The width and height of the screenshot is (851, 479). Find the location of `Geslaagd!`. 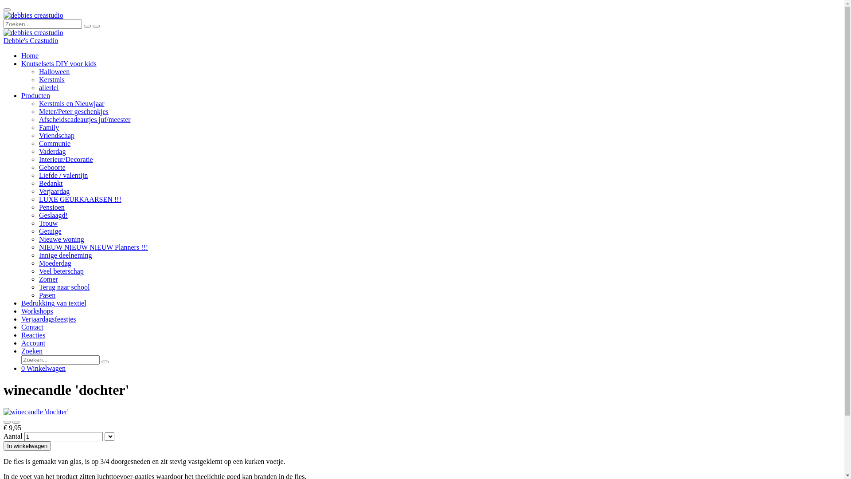

Geslaagd! is located at coordinates (53, 216).